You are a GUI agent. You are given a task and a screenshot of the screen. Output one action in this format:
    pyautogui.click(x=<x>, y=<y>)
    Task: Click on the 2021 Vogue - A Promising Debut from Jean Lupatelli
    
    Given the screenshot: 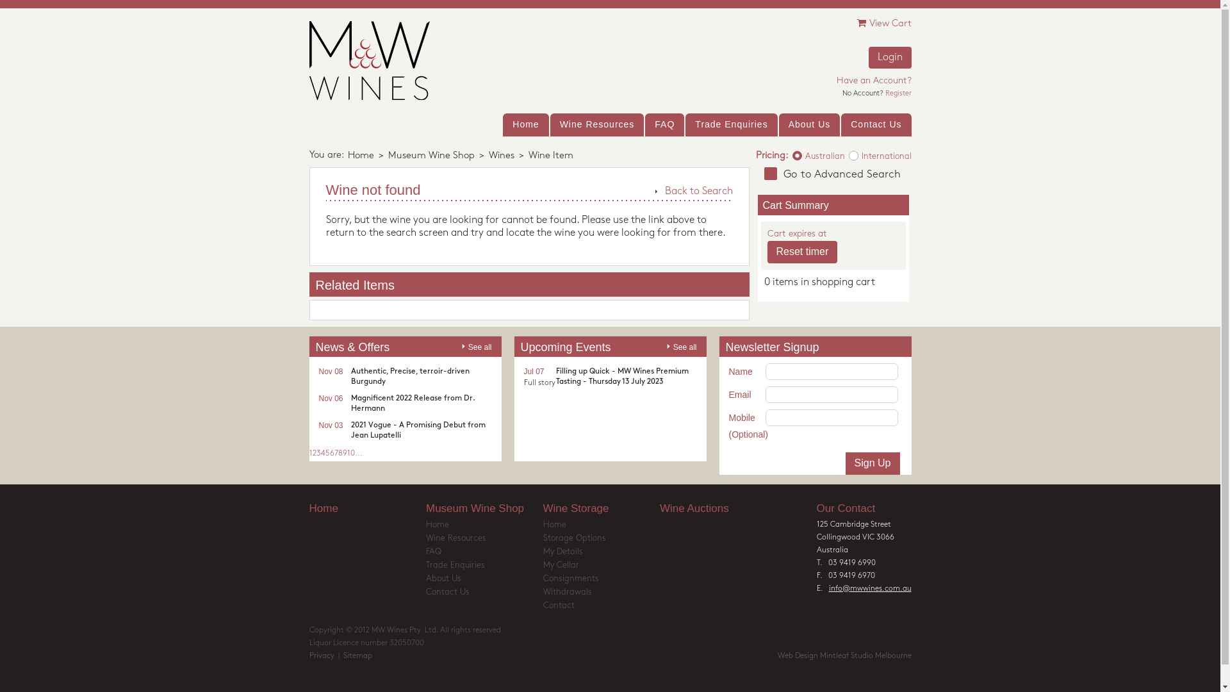 What is the action you would take?
    pyautogui.click(x=418, y=431)
    